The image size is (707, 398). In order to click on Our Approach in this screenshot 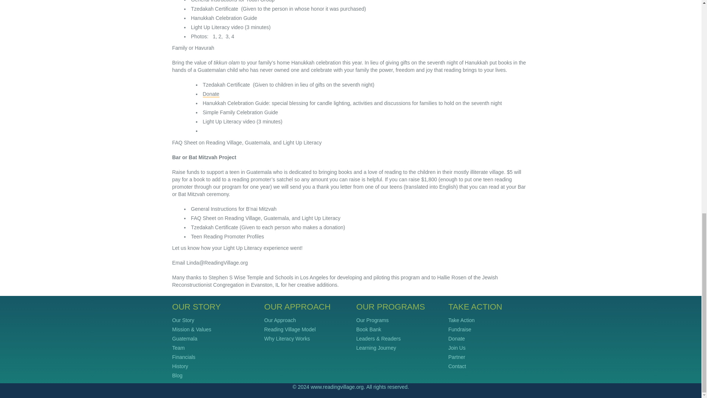, I will do `click(280, 320)`.